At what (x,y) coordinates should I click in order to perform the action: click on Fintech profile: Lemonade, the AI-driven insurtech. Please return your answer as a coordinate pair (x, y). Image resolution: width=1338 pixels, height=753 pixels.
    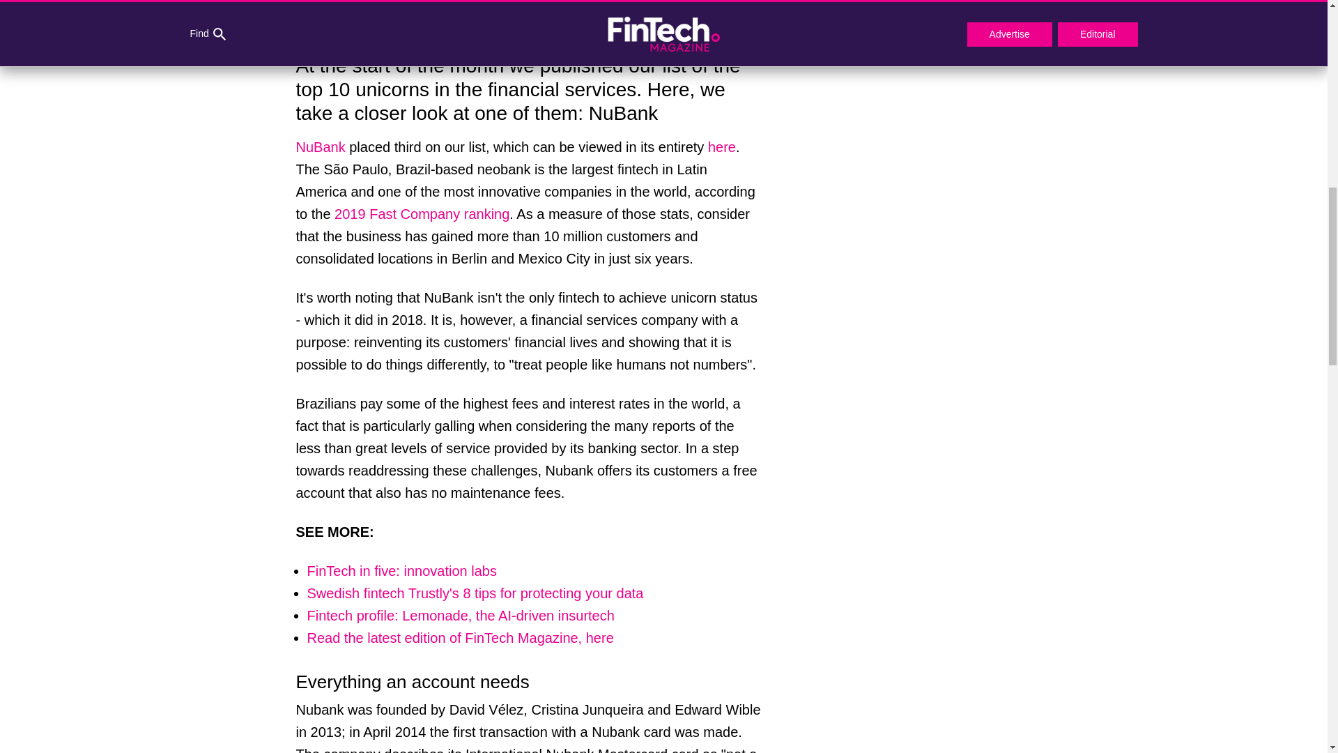
    Looking at the image, I should click on (460, 615).